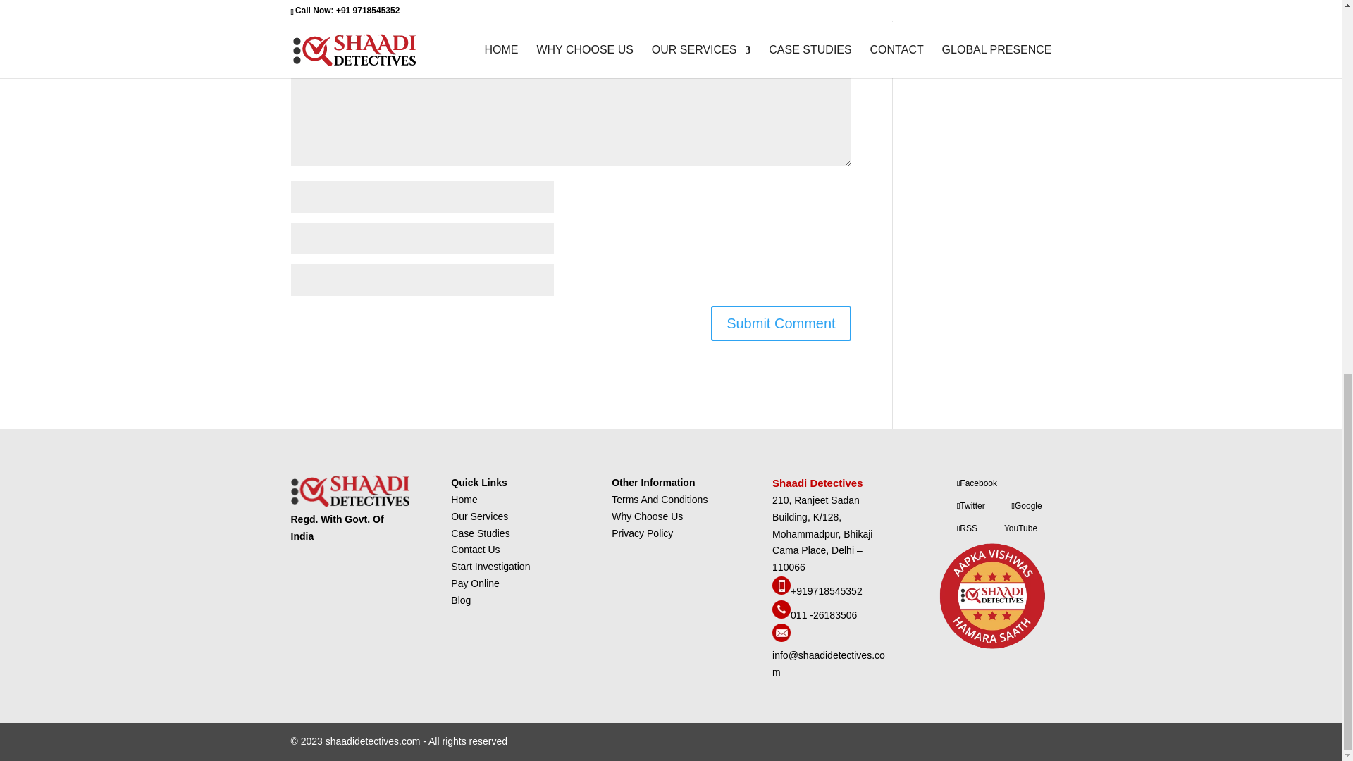  I want to click on Case Studies, so click(480, 533).